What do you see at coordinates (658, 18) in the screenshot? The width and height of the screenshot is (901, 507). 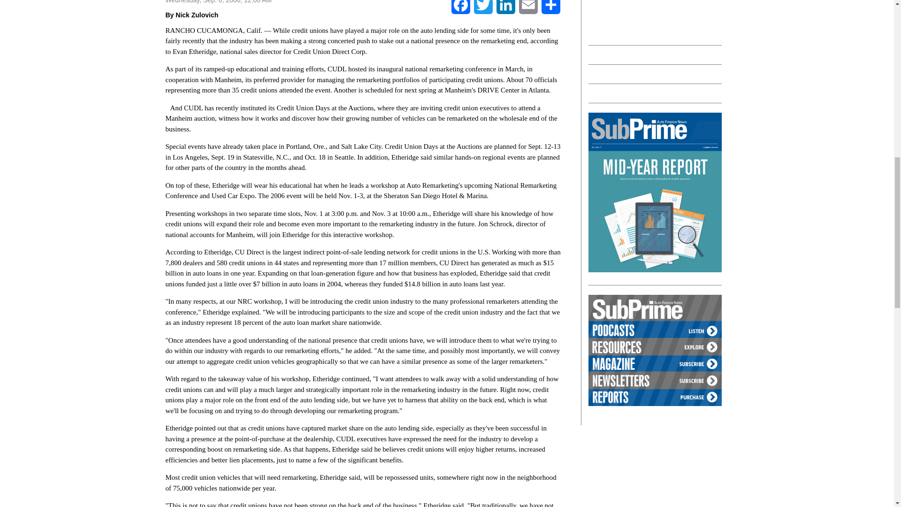 I see `3rd party ad content` at bounding box center [658, 18].